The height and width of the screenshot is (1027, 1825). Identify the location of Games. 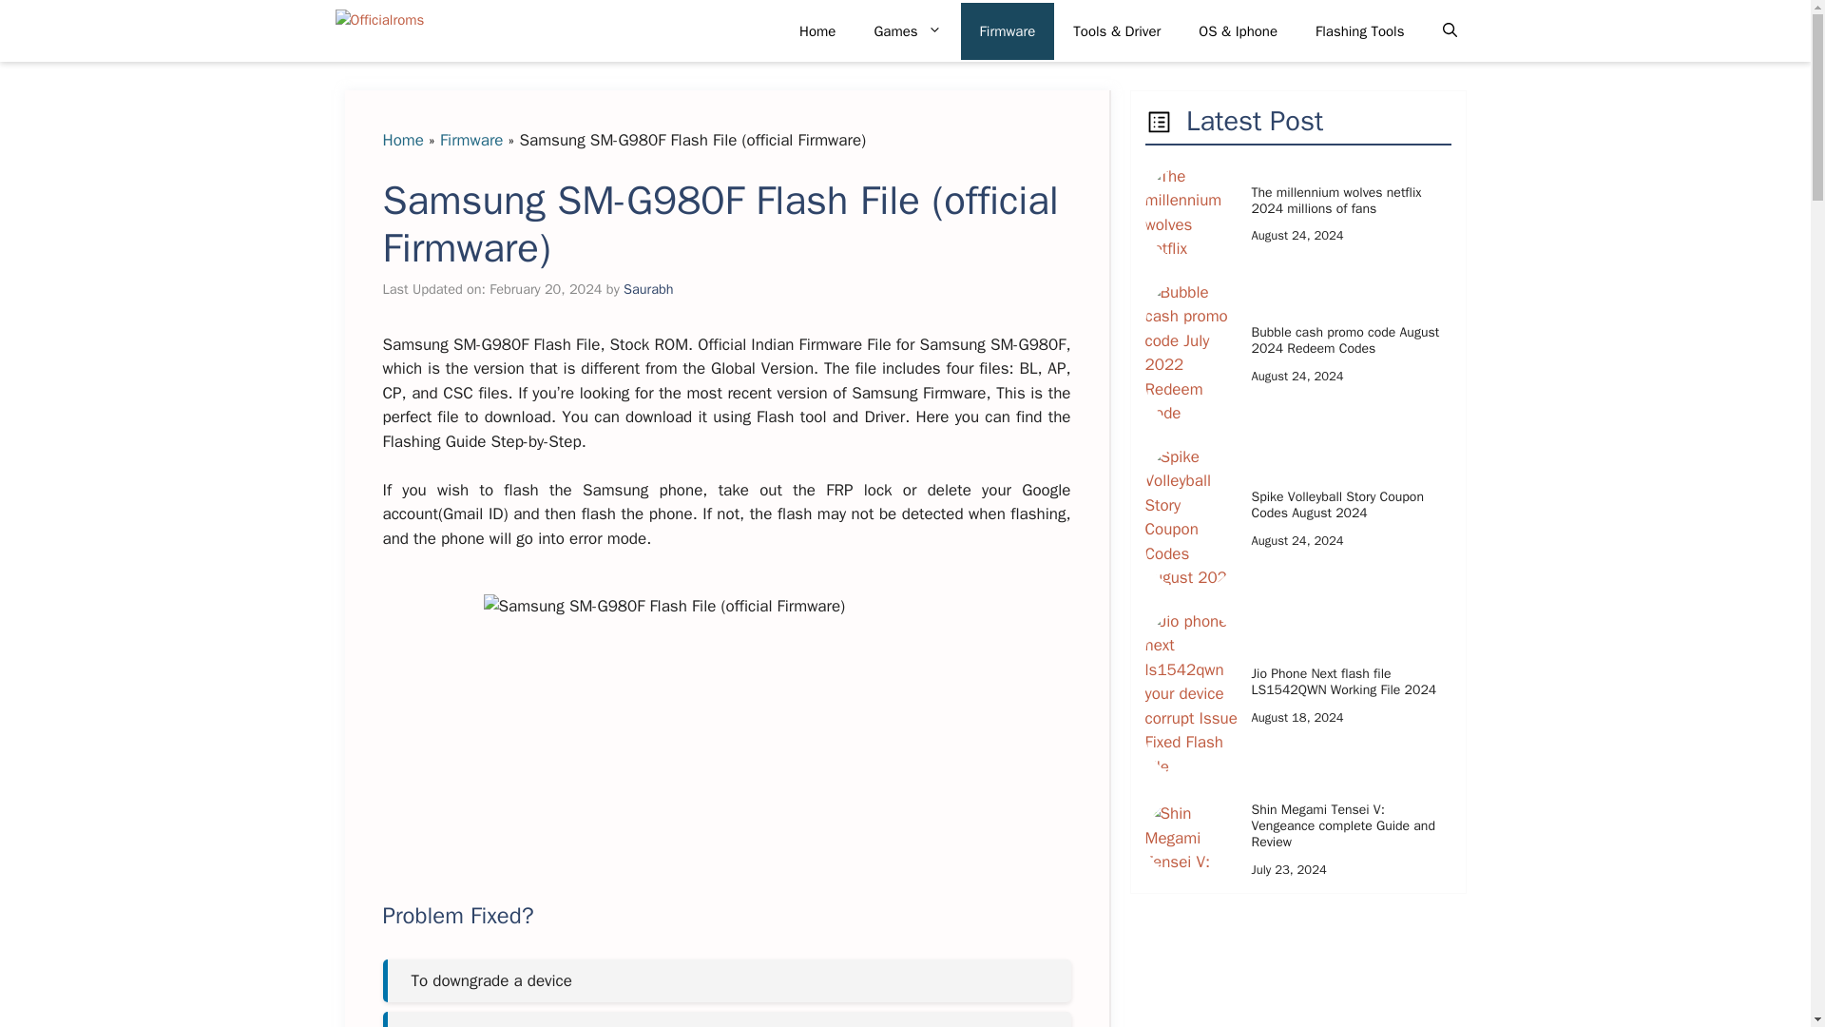
(907, 30).